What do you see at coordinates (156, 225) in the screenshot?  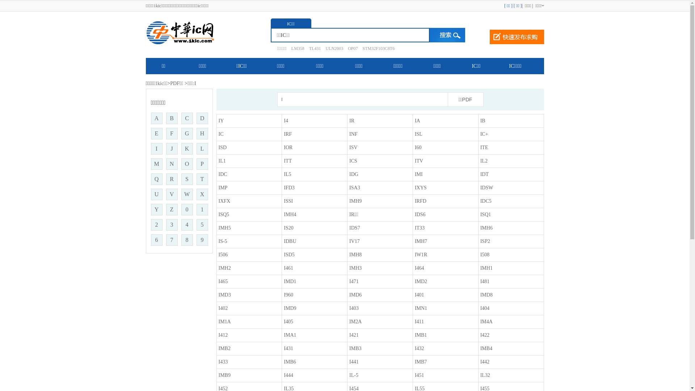 I see `2` at bounding box center [156, 225].